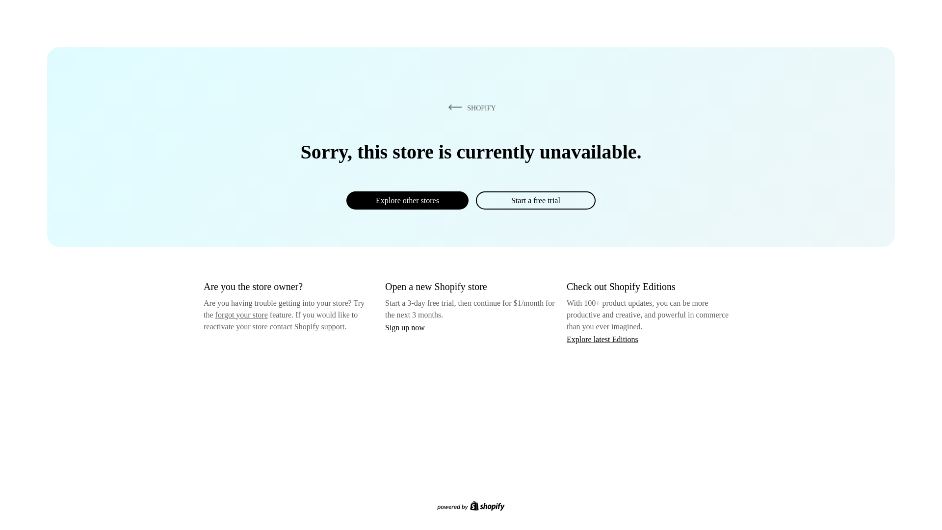 The height and width of the screenshot is (530, 942). I want to click on Shopify support, so click(319, 326).